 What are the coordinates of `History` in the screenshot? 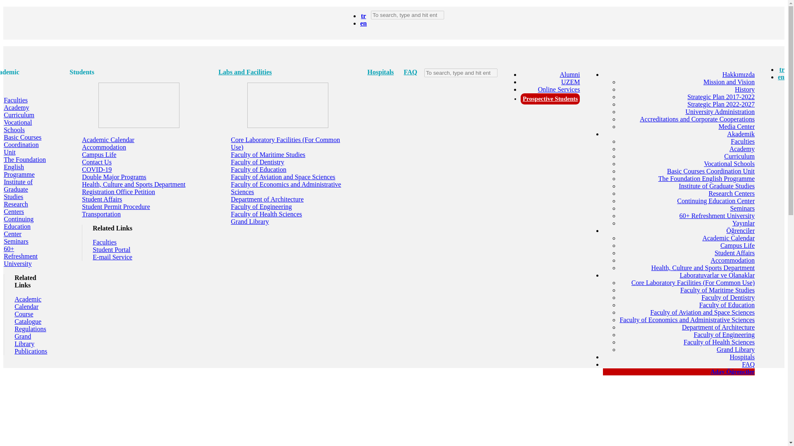 It's located at (745, 89).